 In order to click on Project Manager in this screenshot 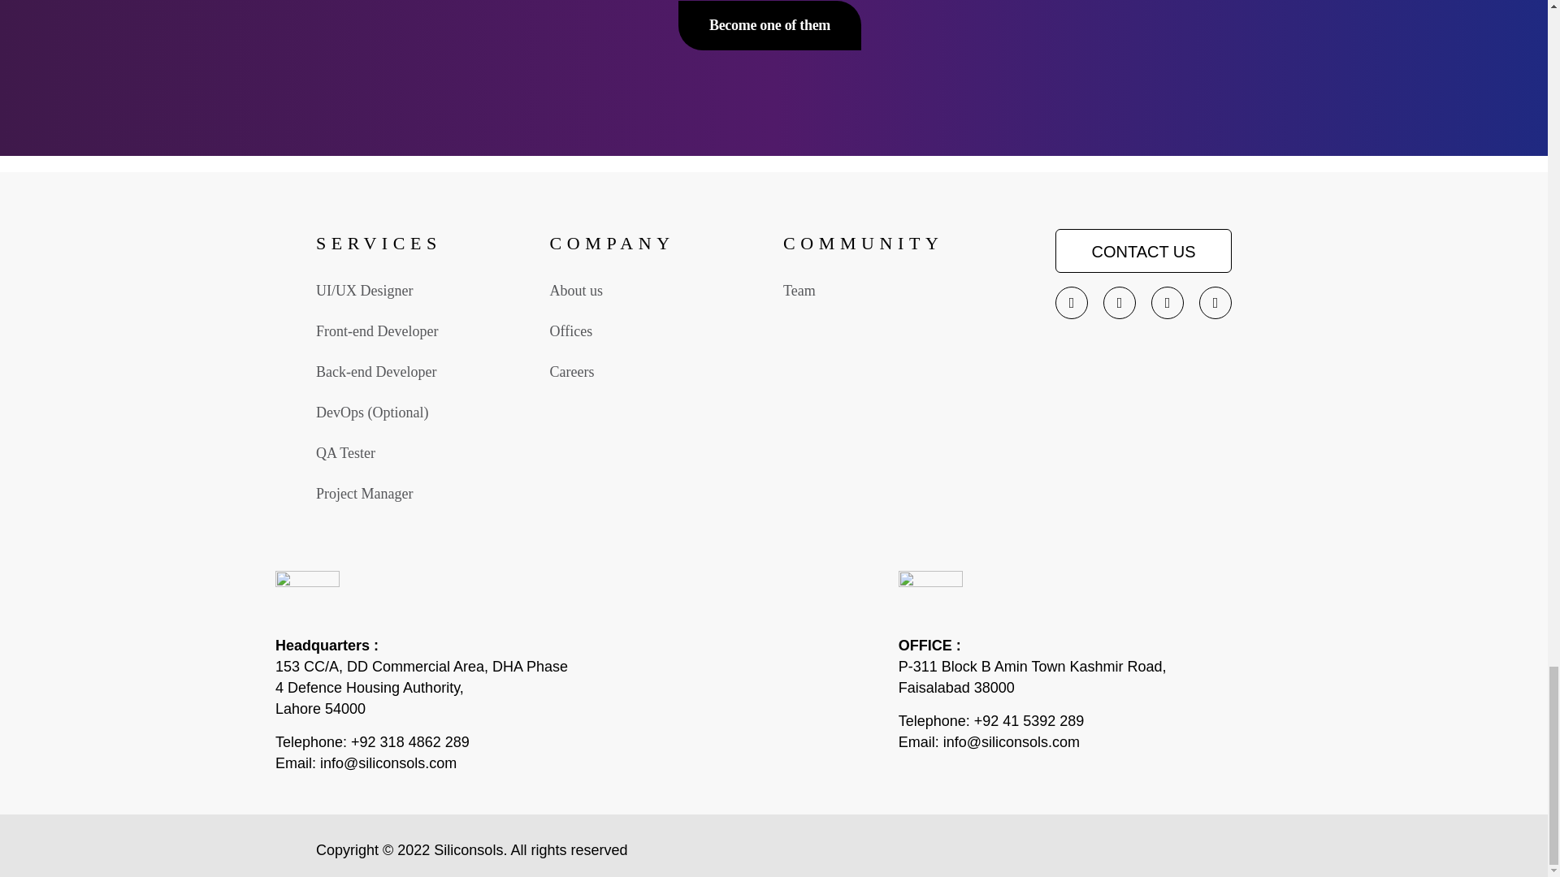, I will do `click(364, 494)`.